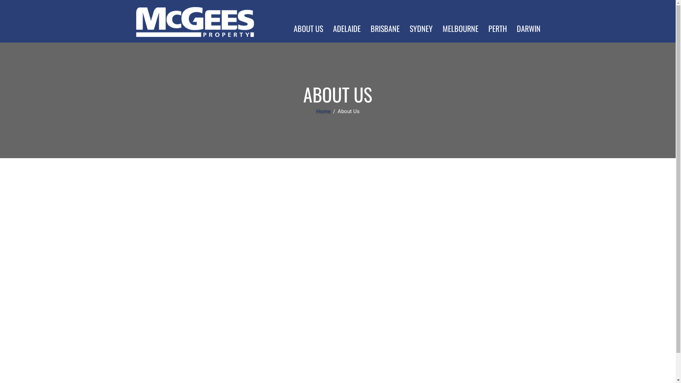 This screenshot has width=681, height=383. What do you see at coordinates (528, 28) in the screenshot?
I see `DARWIN` at bounding box center [528, 28].